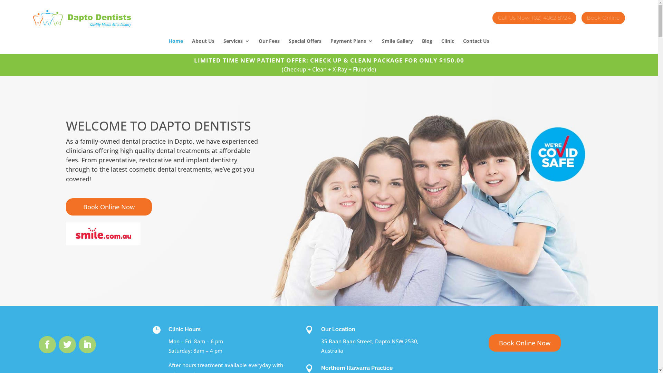  What do you see at coordinates (87, 344) in the screenshot?
I see `Follow on LinkedIn` at bounding box center [87, 344].